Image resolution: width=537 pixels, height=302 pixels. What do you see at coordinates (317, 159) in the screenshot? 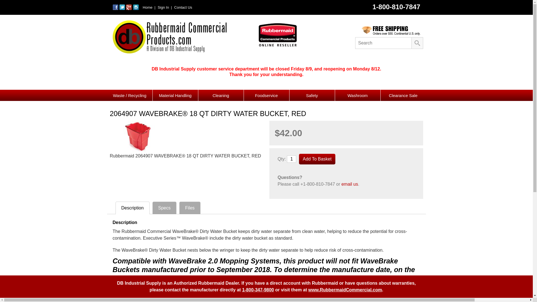
I see `Add To Basket` at bounding box center [317, 159].